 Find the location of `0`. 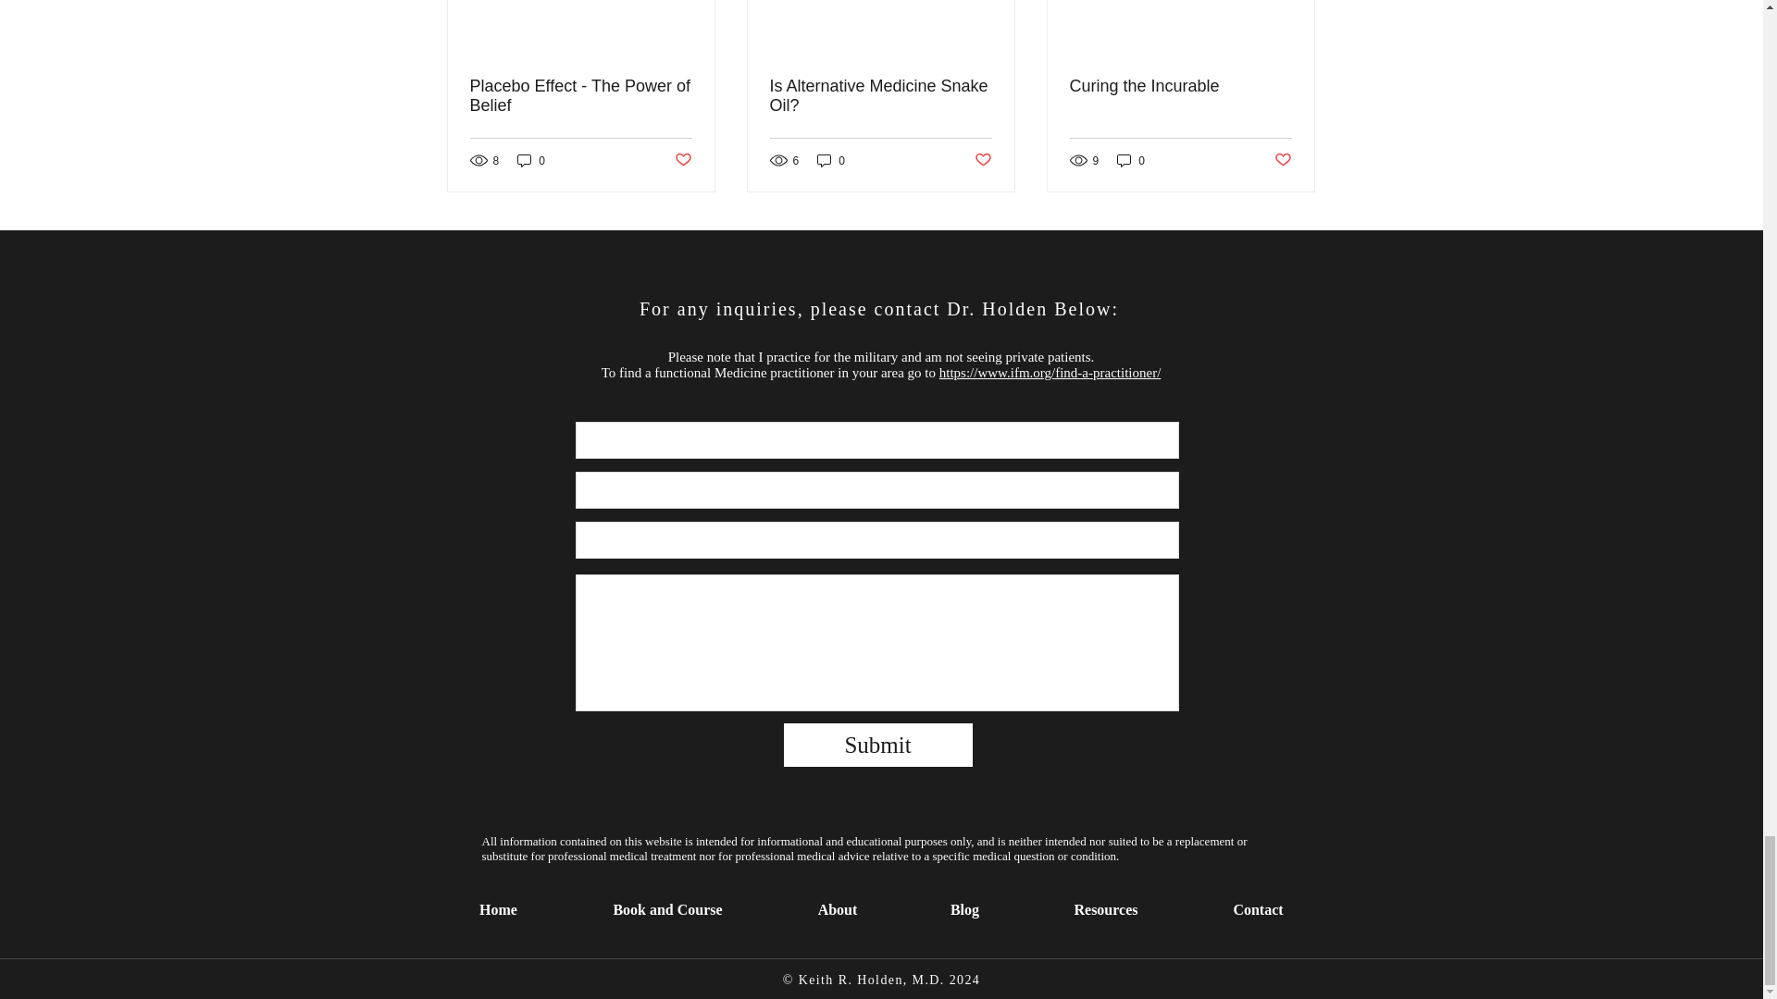

0 is located at coordinates (831, 160).